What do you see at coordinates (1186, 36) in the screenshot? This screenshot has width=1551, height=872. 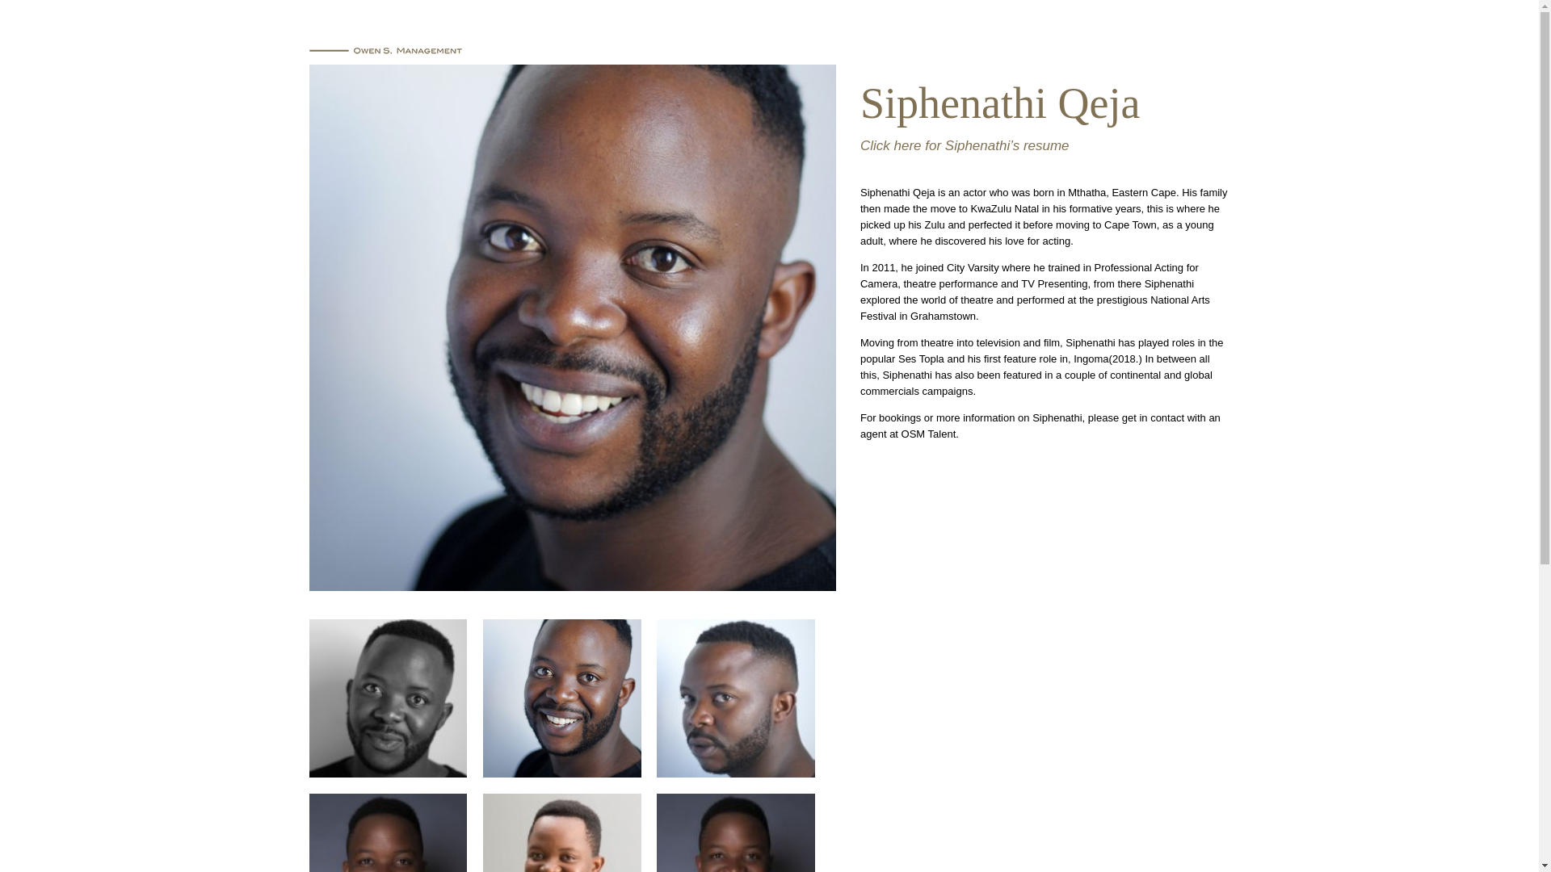 I see `Contact Us` at bounding box center [1186, 36].